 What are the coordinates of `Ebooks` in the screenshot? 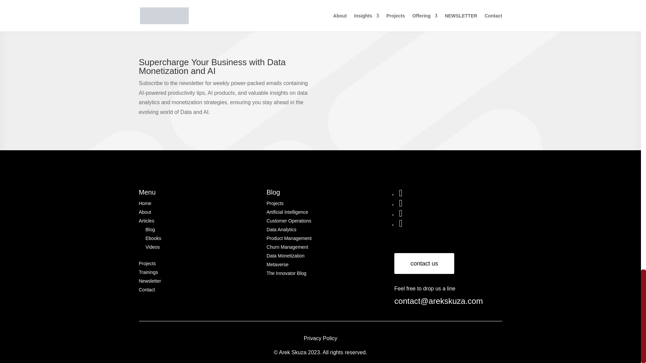 It's located at (153, 238).